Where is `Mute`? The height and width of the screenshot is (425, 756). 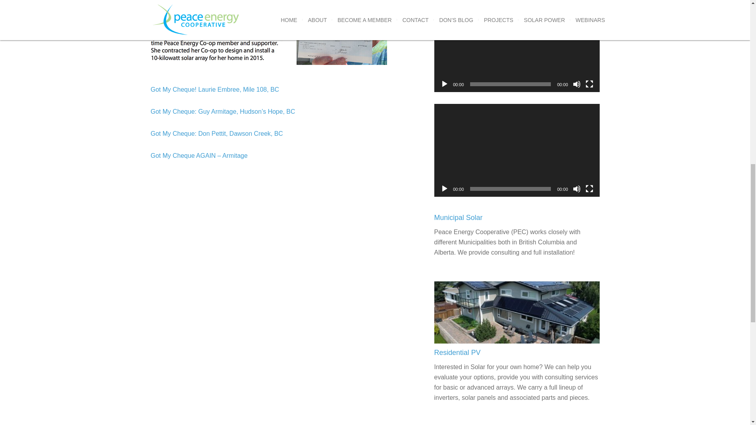
Mute is located at coordinates (576, 84).